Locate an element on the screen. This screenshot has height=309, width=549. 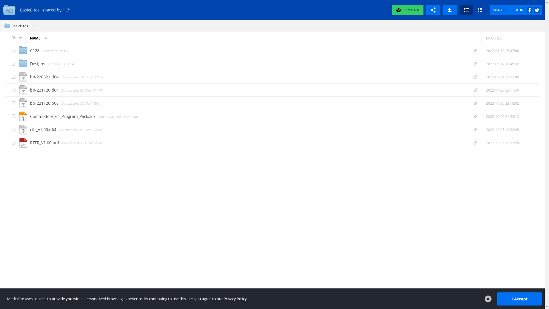
Download folder is located at coordinates (450, 10).